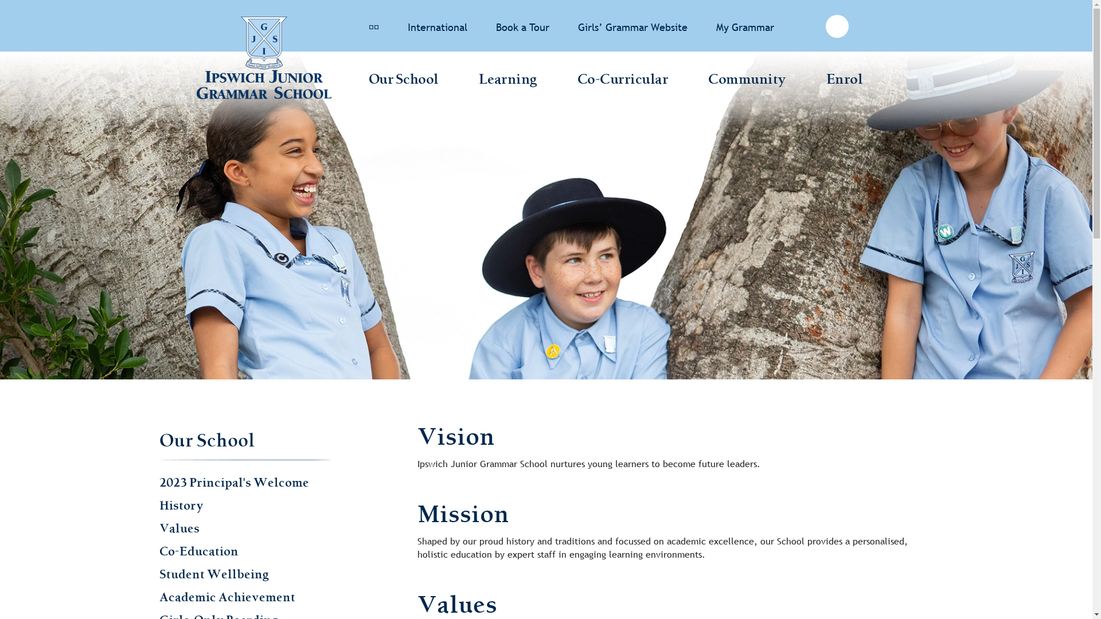  Describe the element at coordinates (437, 28) in the screenshot. I see `International` at that location.